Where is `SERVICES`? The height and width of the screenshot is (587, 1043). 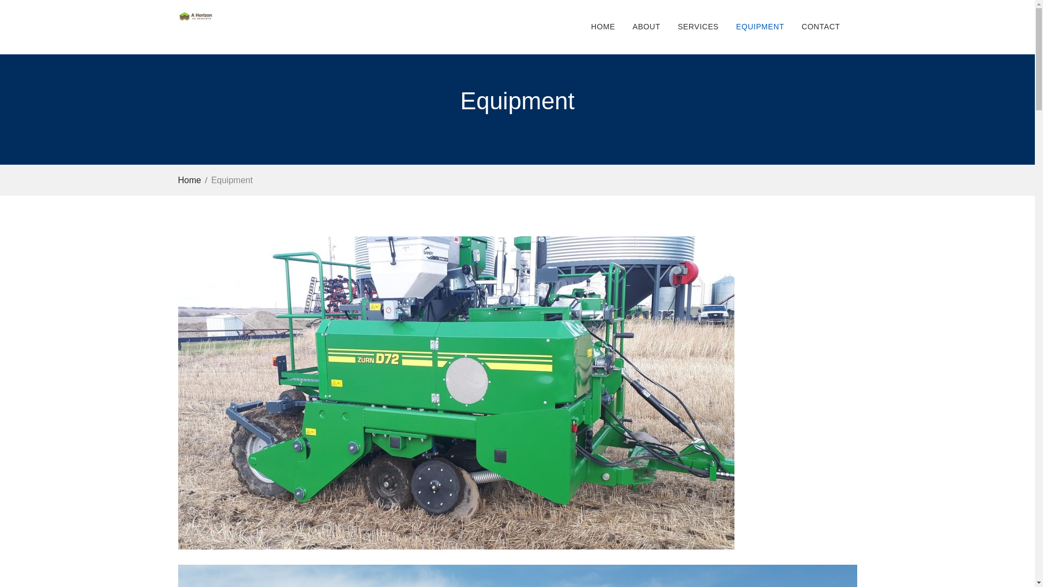 SERVICES is located at coordinates (698, 27).